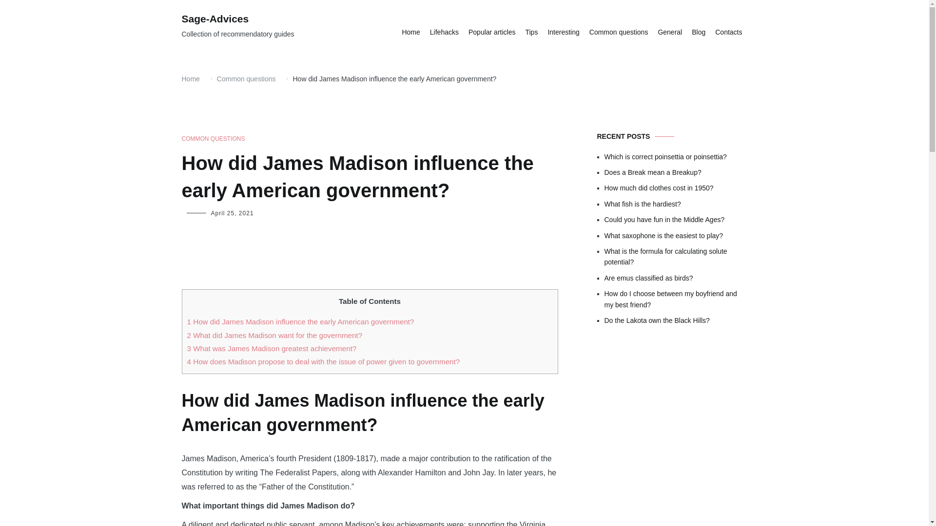  I want to click on Lifehacks, so click(444, 32).